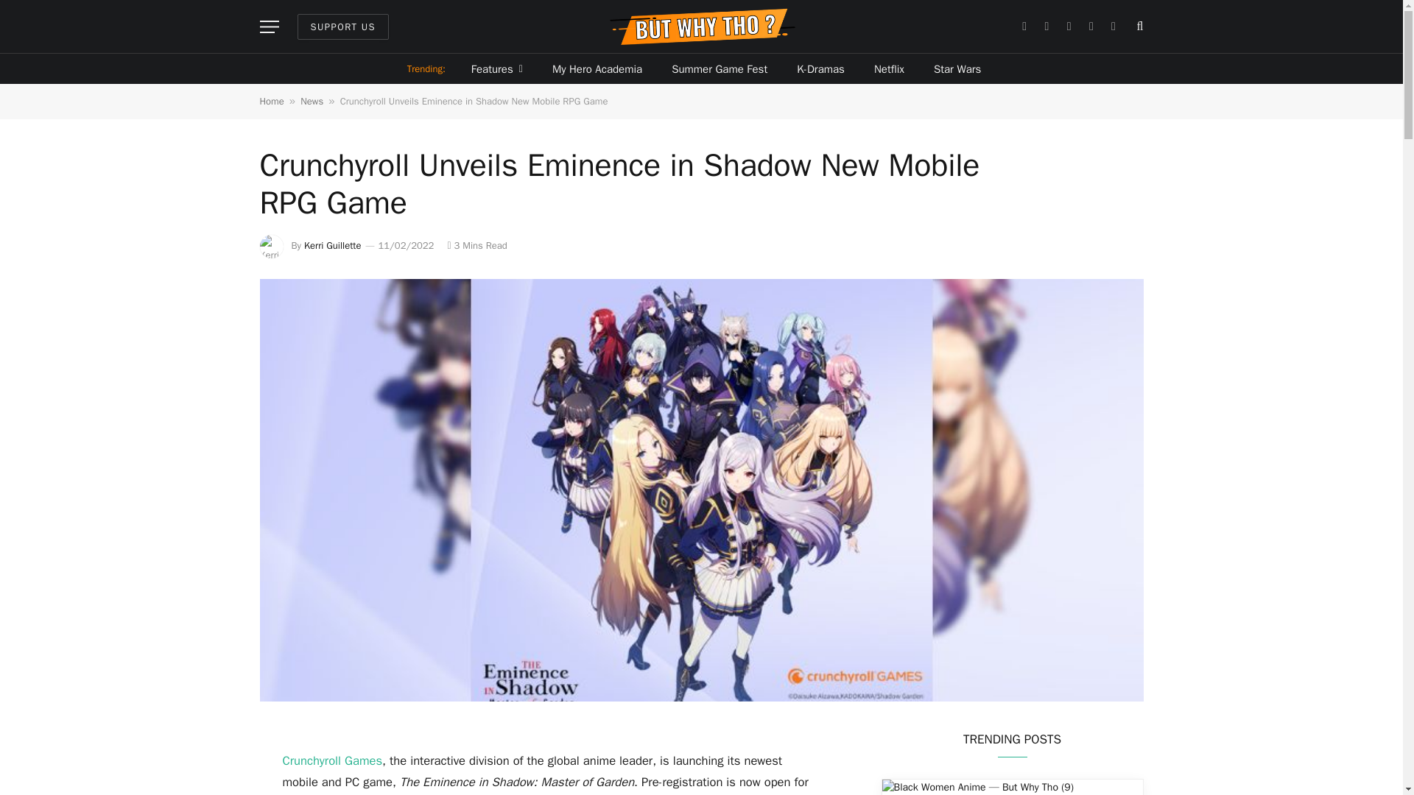  I want to click on But Why Tho?, so click(701, 26).